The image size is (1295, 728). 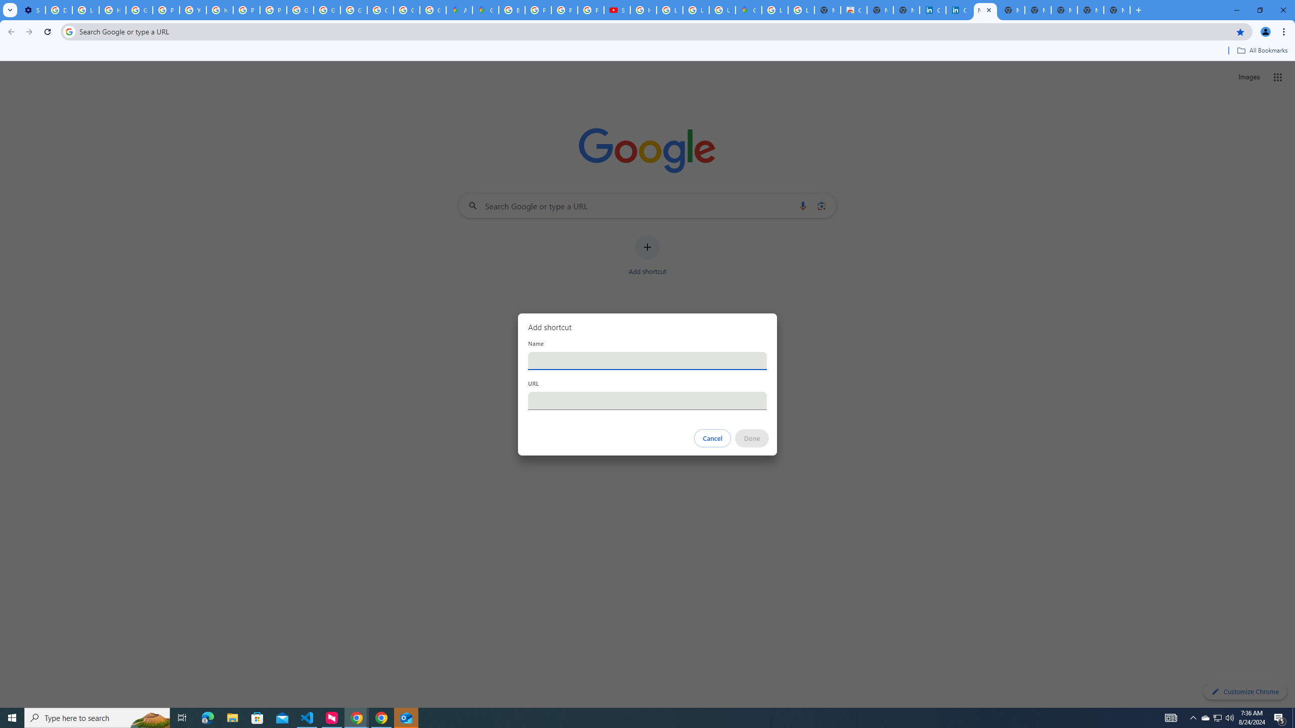 What do you see at coordinates (512, 10) in the screenshot?
I see `Blogger Policies and Guidelines - Transparency Center` at bounding box center [512, 10].